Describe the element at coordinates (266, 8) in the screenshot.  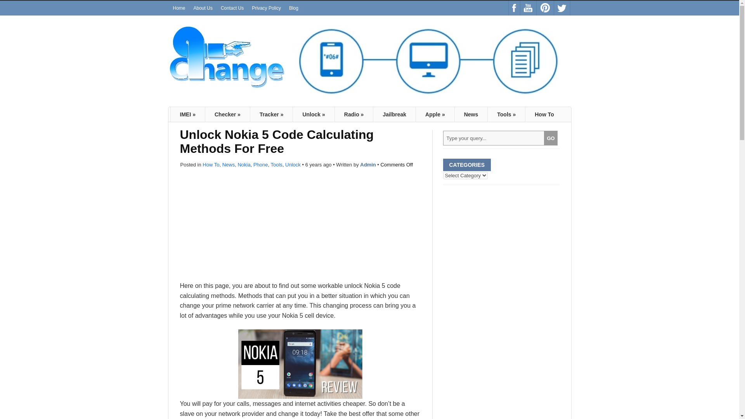
I see `Privacy Policy` at that location.